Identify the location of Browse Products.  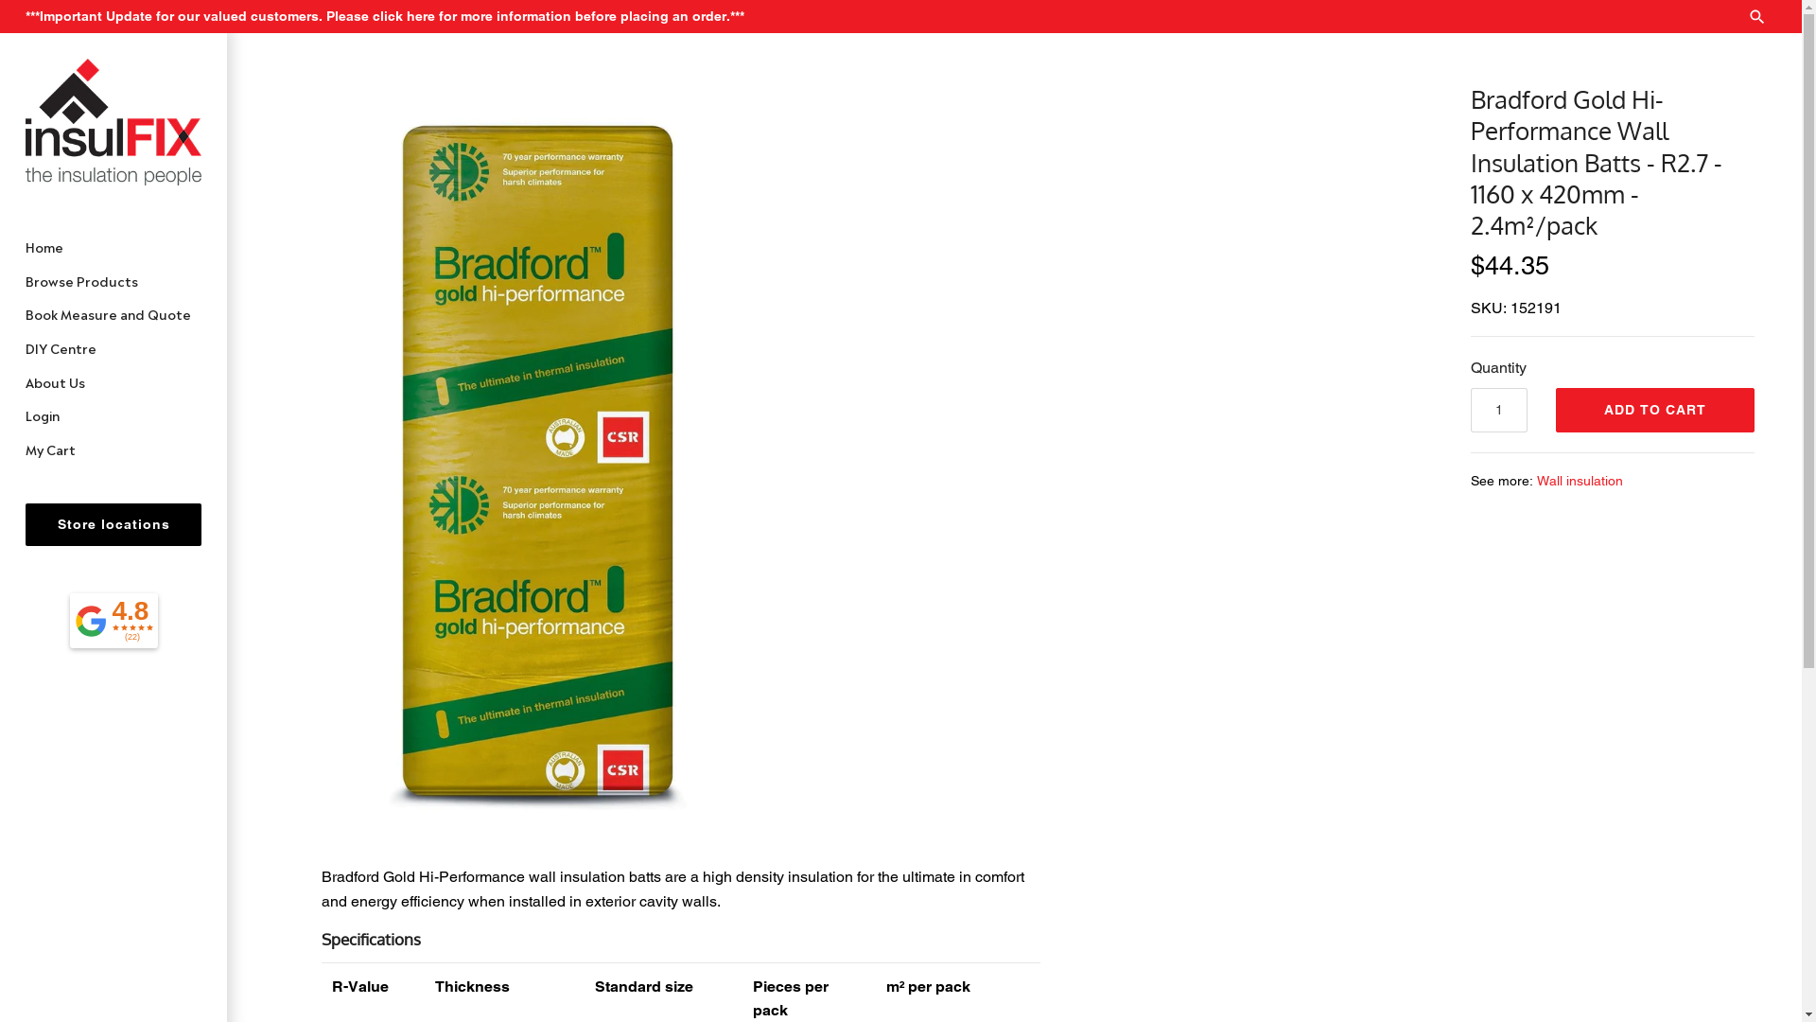
(113, 281).